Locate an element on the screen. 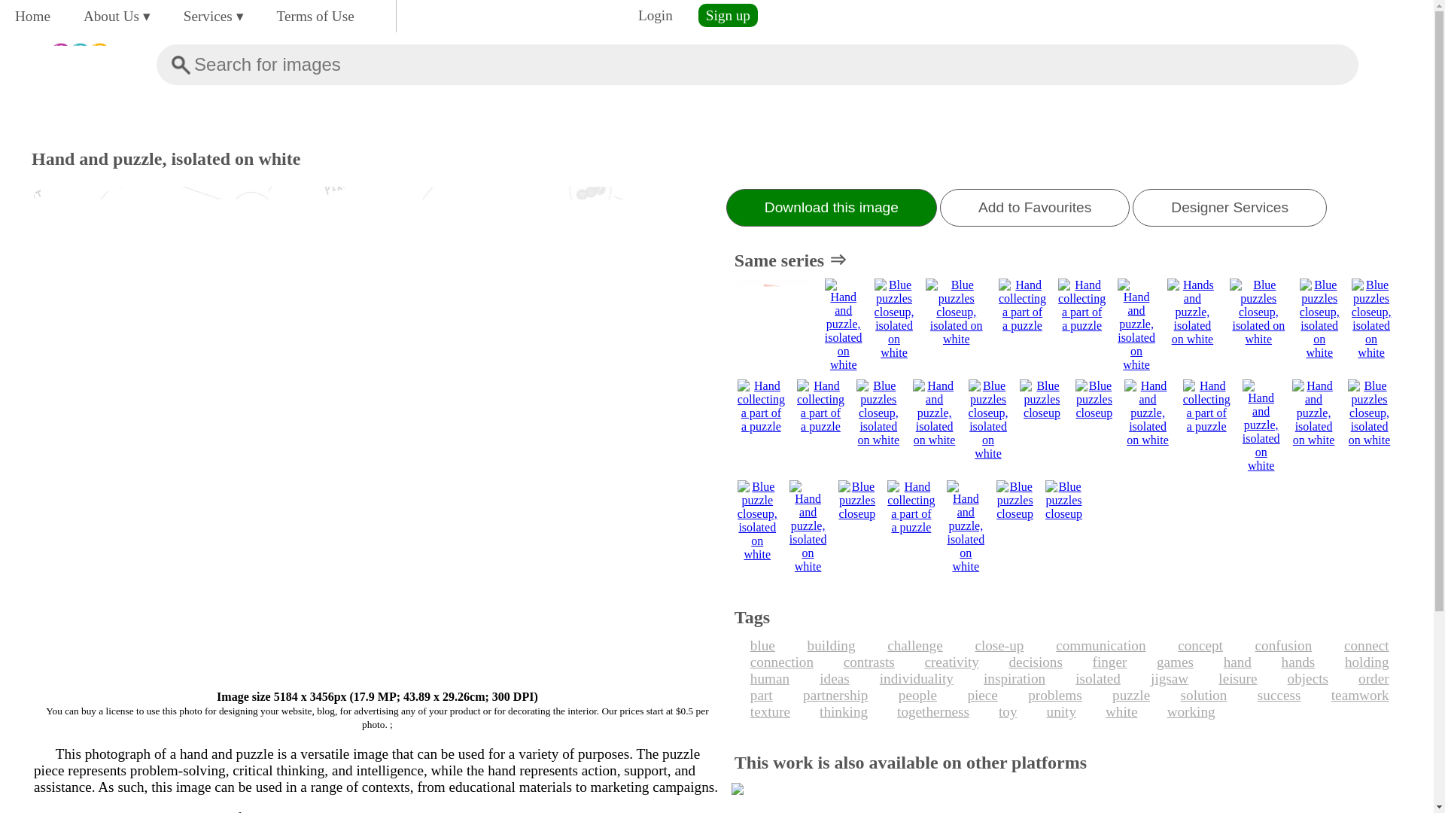  Add to Favourites is located at coordinates (1035, 208).